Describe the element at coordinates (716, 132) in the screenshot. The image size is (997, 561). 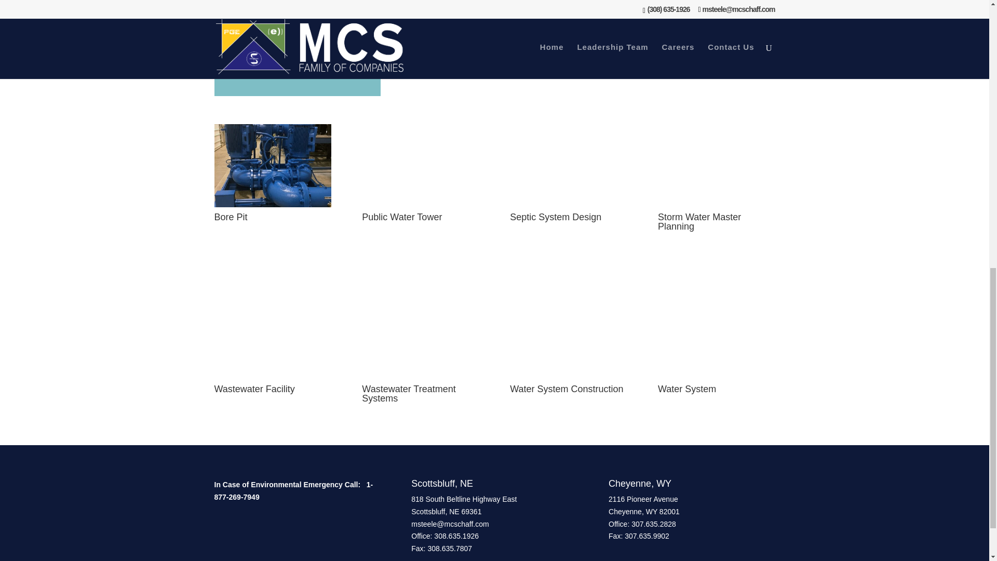
I see `Storm Water Master Planning` at that location.